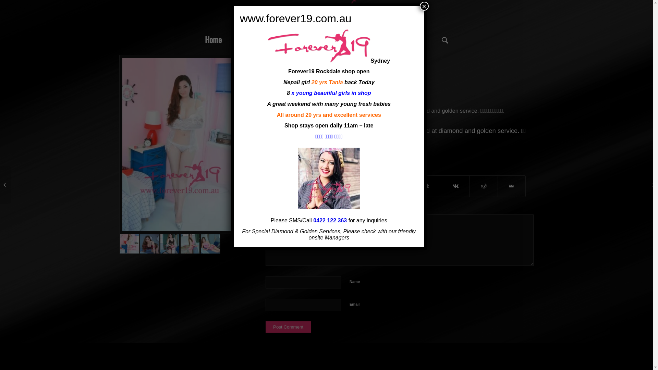 This screenshot has width=658, height=370. Describe the element at coordinates (337, 39) in the screenshot. I see `Review` at that location.